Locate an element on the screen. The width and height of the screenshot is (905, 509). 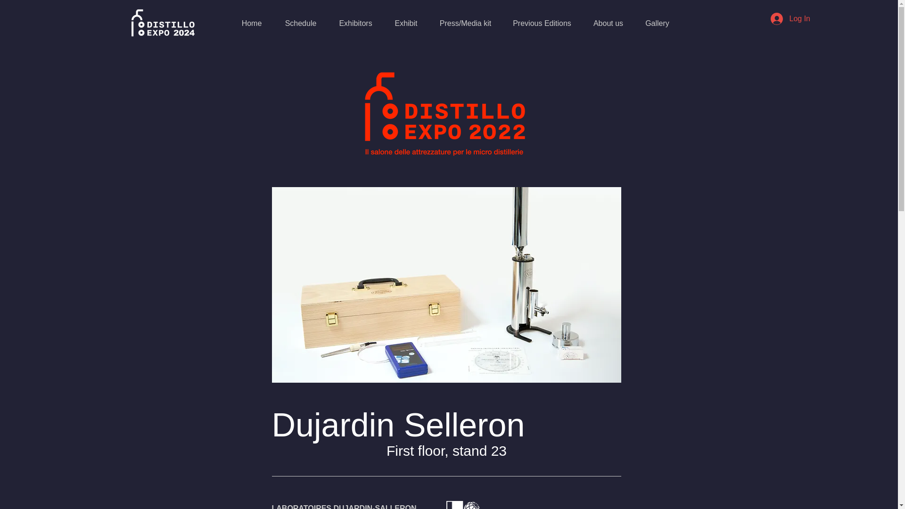
Distillo Logo 2024 horizontal white tr is located at coordinates (162, 23).